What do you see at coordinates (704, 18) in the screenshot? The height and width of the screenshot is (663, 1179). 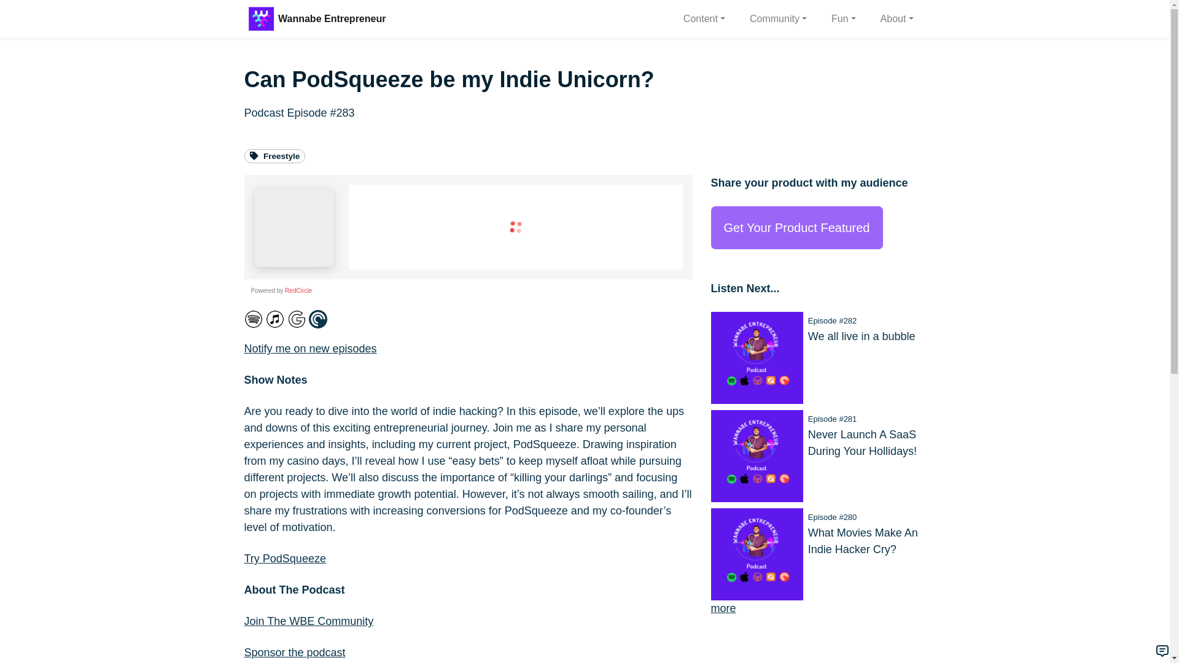 I see `Content` at bounding box center [704, 18].